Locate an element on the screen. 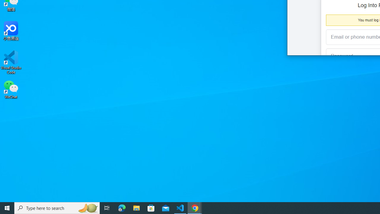  File Explorer is located at coordinates (137, 208).